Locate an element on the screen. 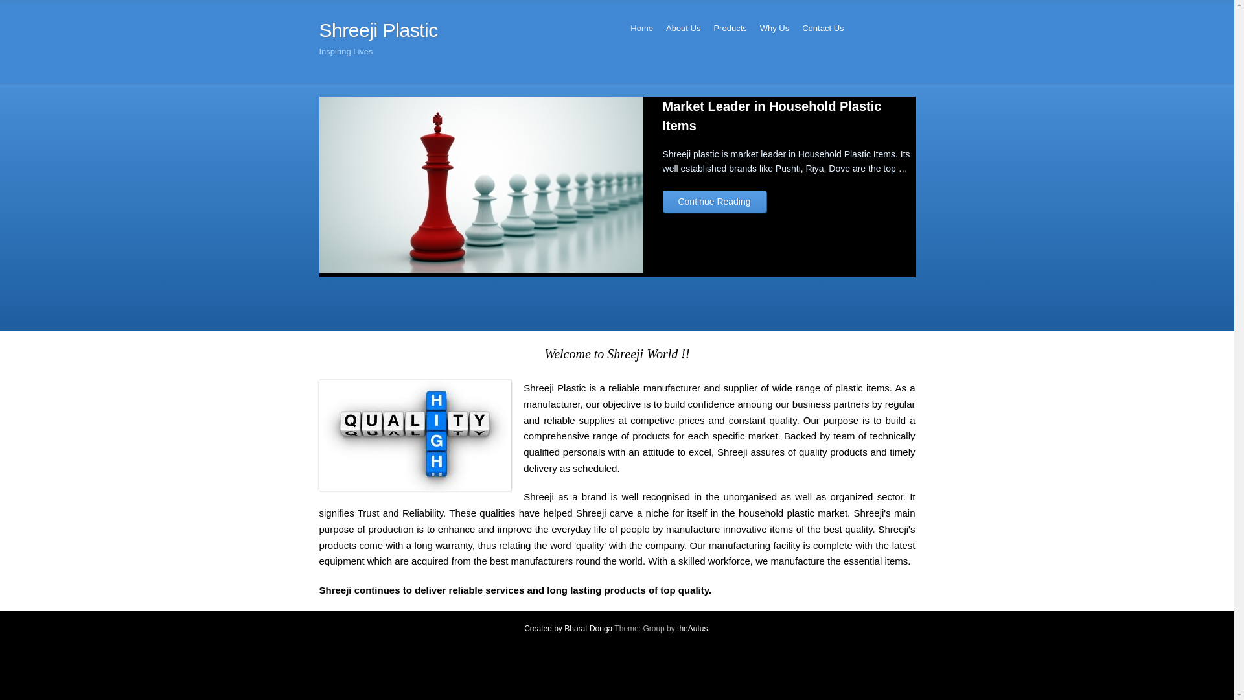 This screenshot has width=1244, height=700. Permalink to Market Leader in Household Plastic Items is located at coordinates (481, 270).